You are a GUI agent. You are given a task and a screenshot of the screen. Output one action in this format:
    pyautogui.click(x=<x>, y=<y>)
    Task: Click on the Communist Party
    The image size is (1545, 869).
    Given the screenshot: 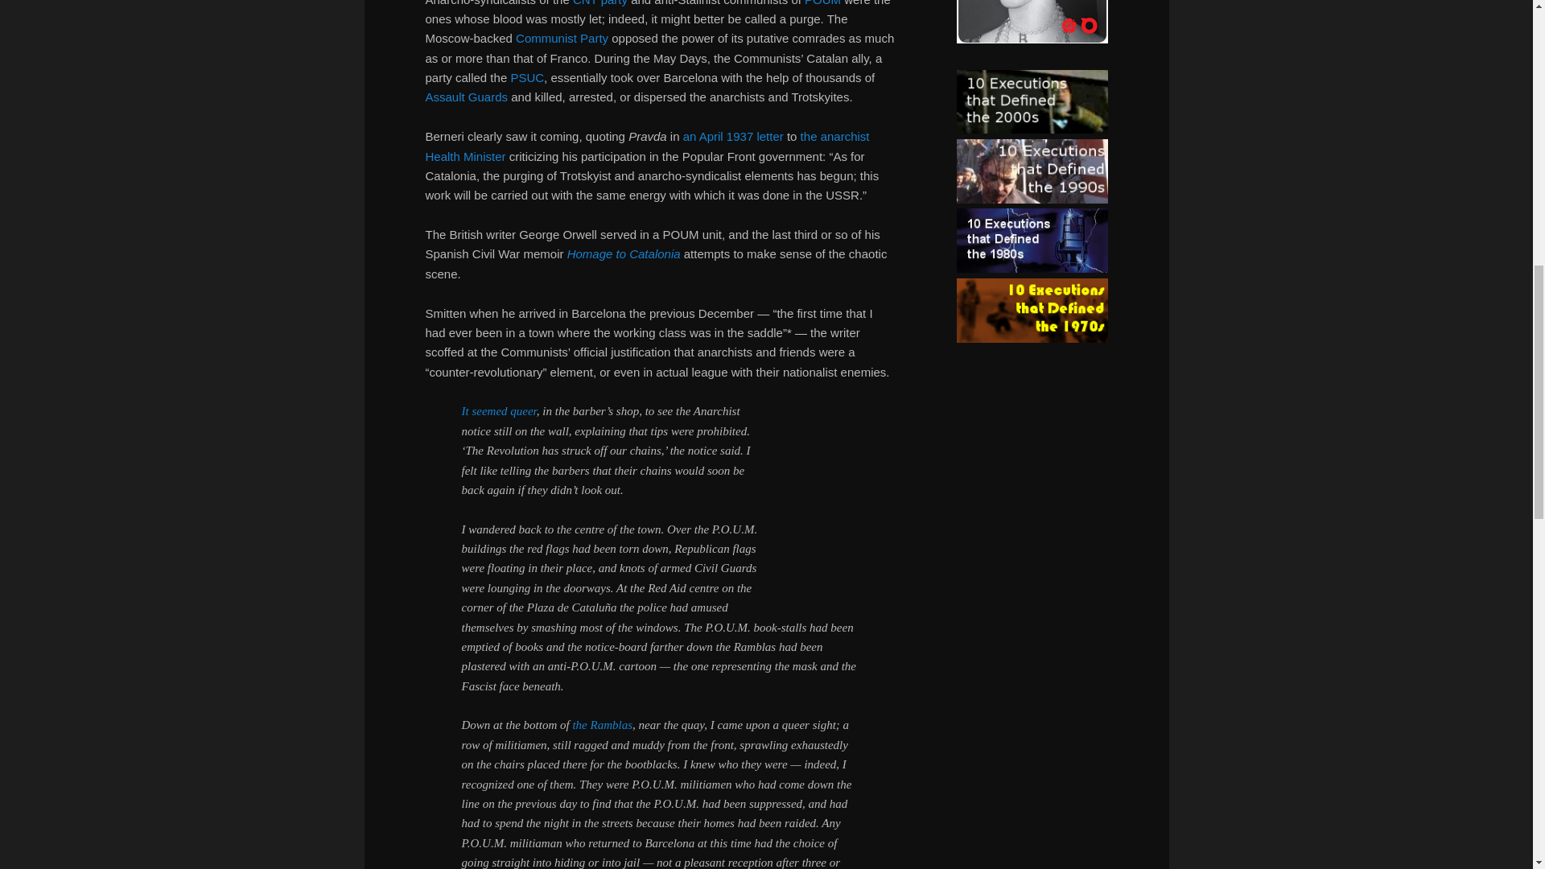 What is the action you would take?
    pyautogui.click(x=562, y=38)
    